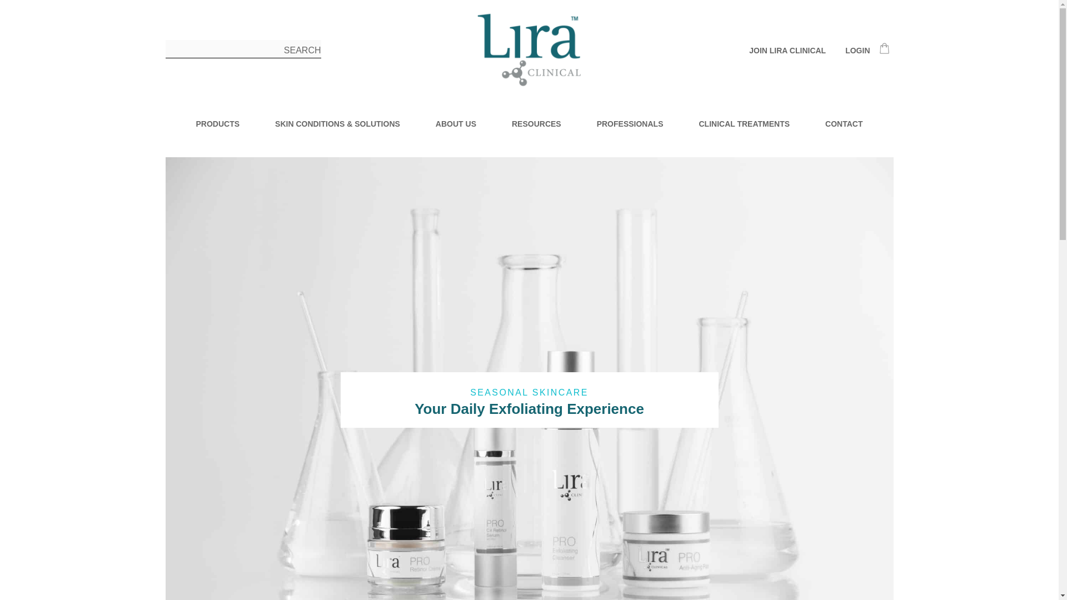  I want to click on ABOUT US, so click(456, 123).